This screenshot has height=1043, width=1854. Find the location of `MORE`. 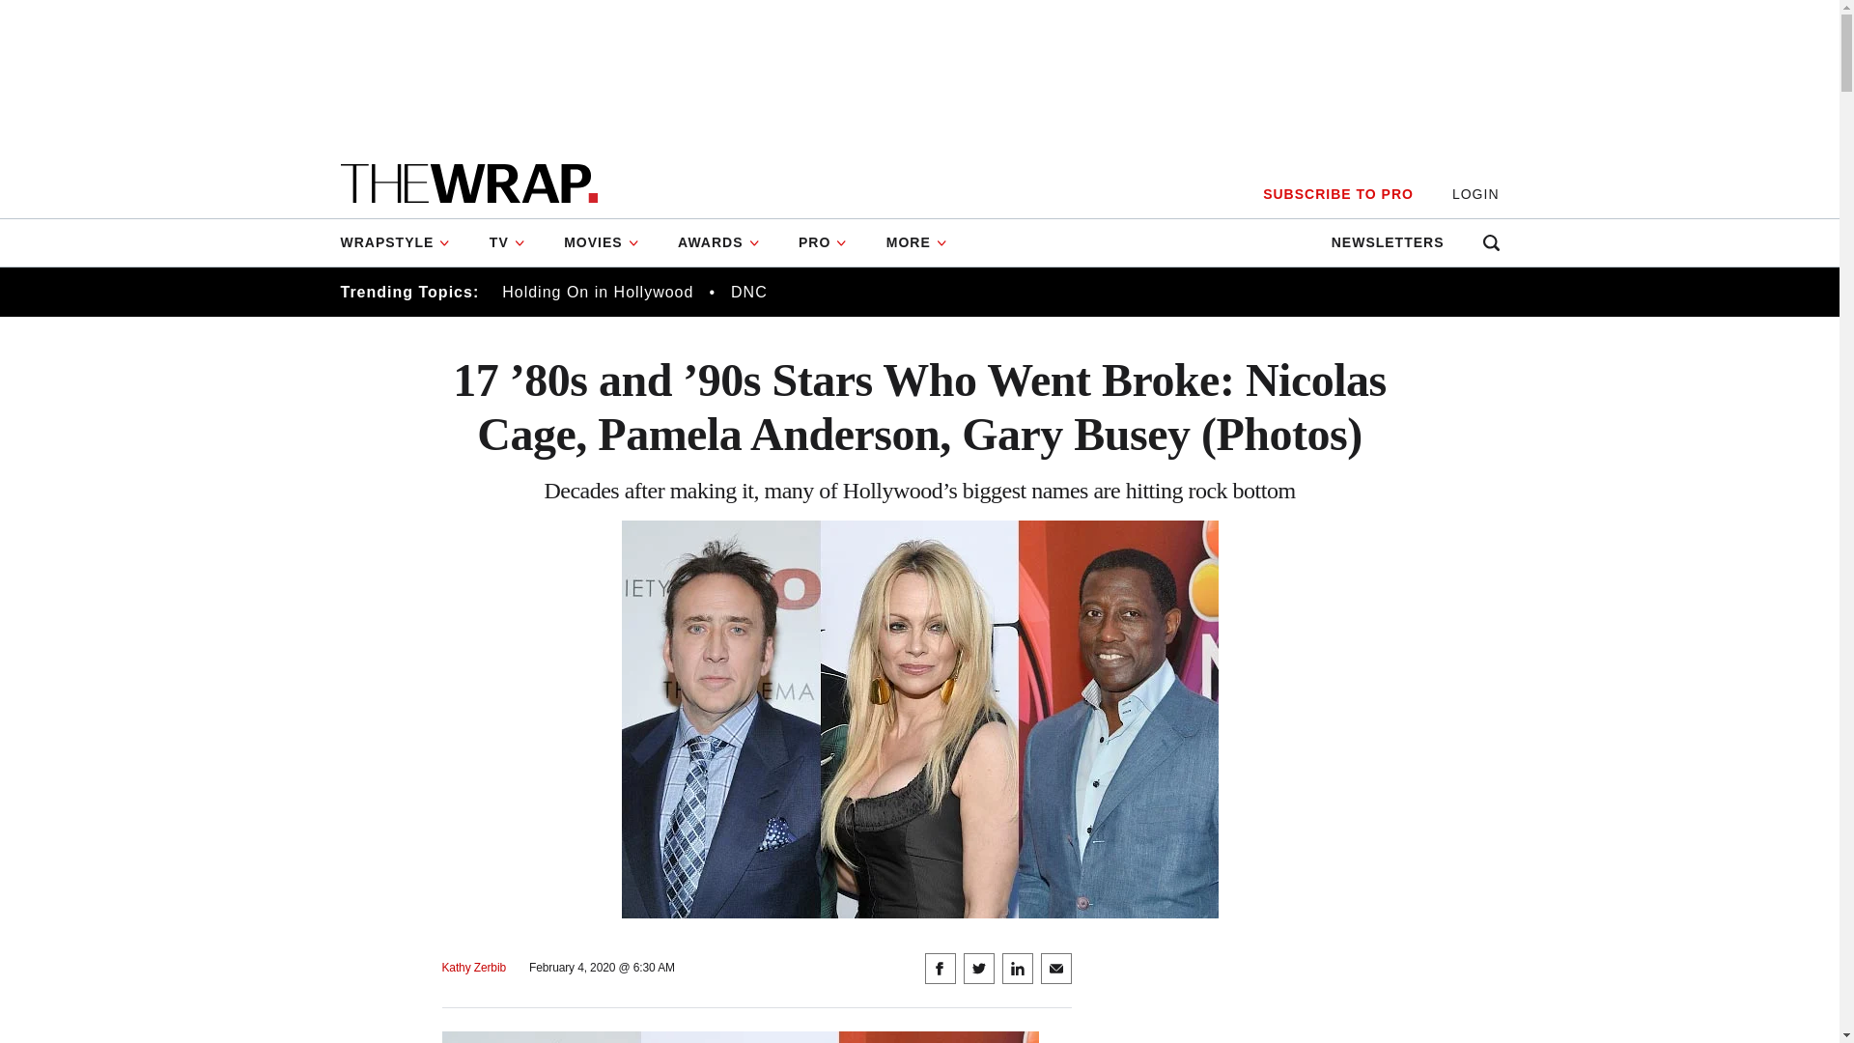

MORE is located at coordinates (916, 242).